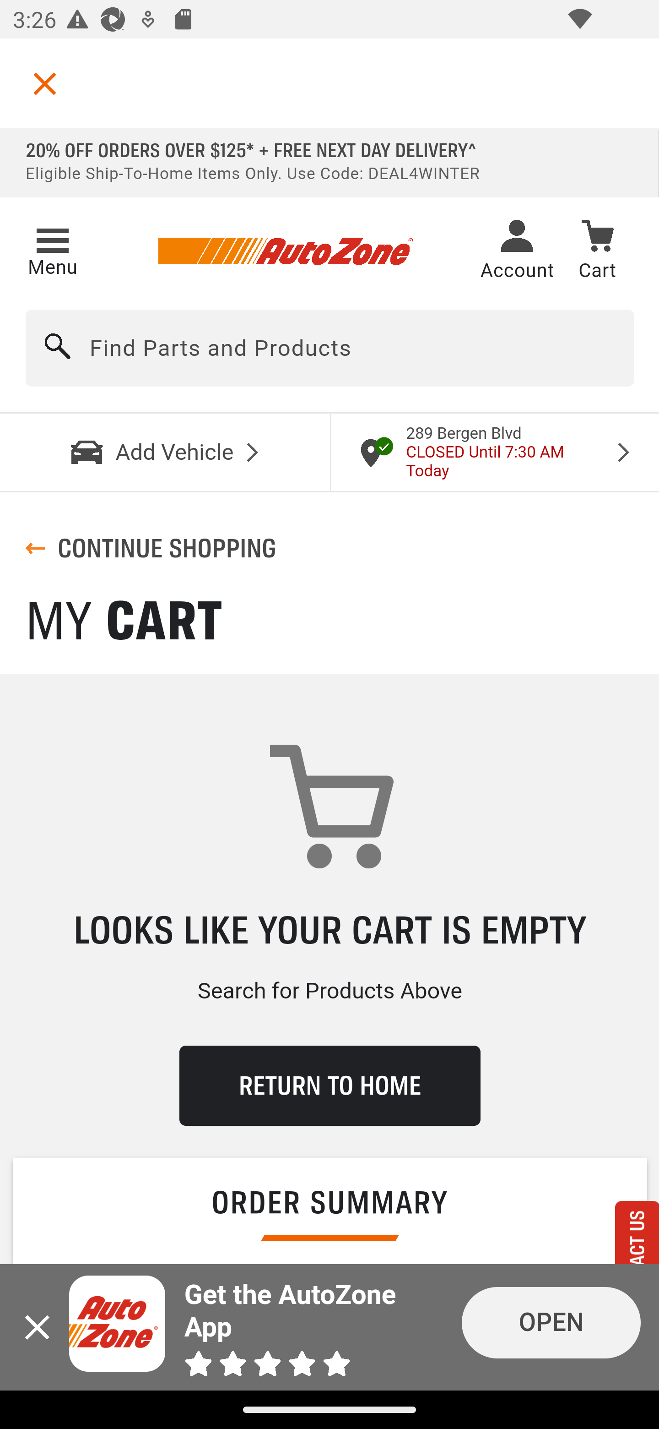 The width and height of the screenshot is (659, 1429). What do you see at coordinates (151, 549) in the screenshot?
I see `Back to Continue Shopping CONTINUE SHOPPING` at bounding box center [151, 549].